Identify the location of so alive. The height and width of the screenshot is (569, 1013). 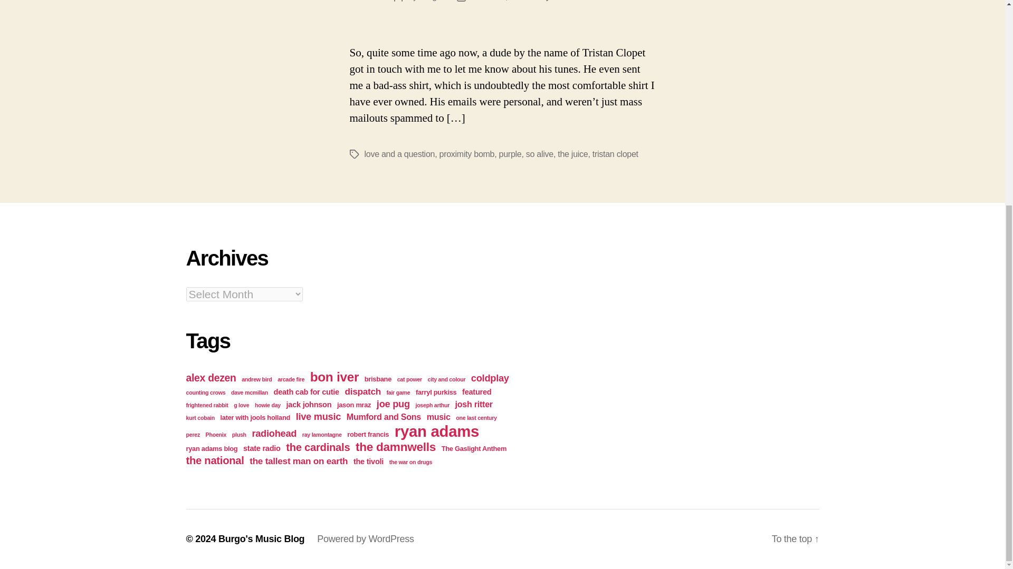
(539, 154).